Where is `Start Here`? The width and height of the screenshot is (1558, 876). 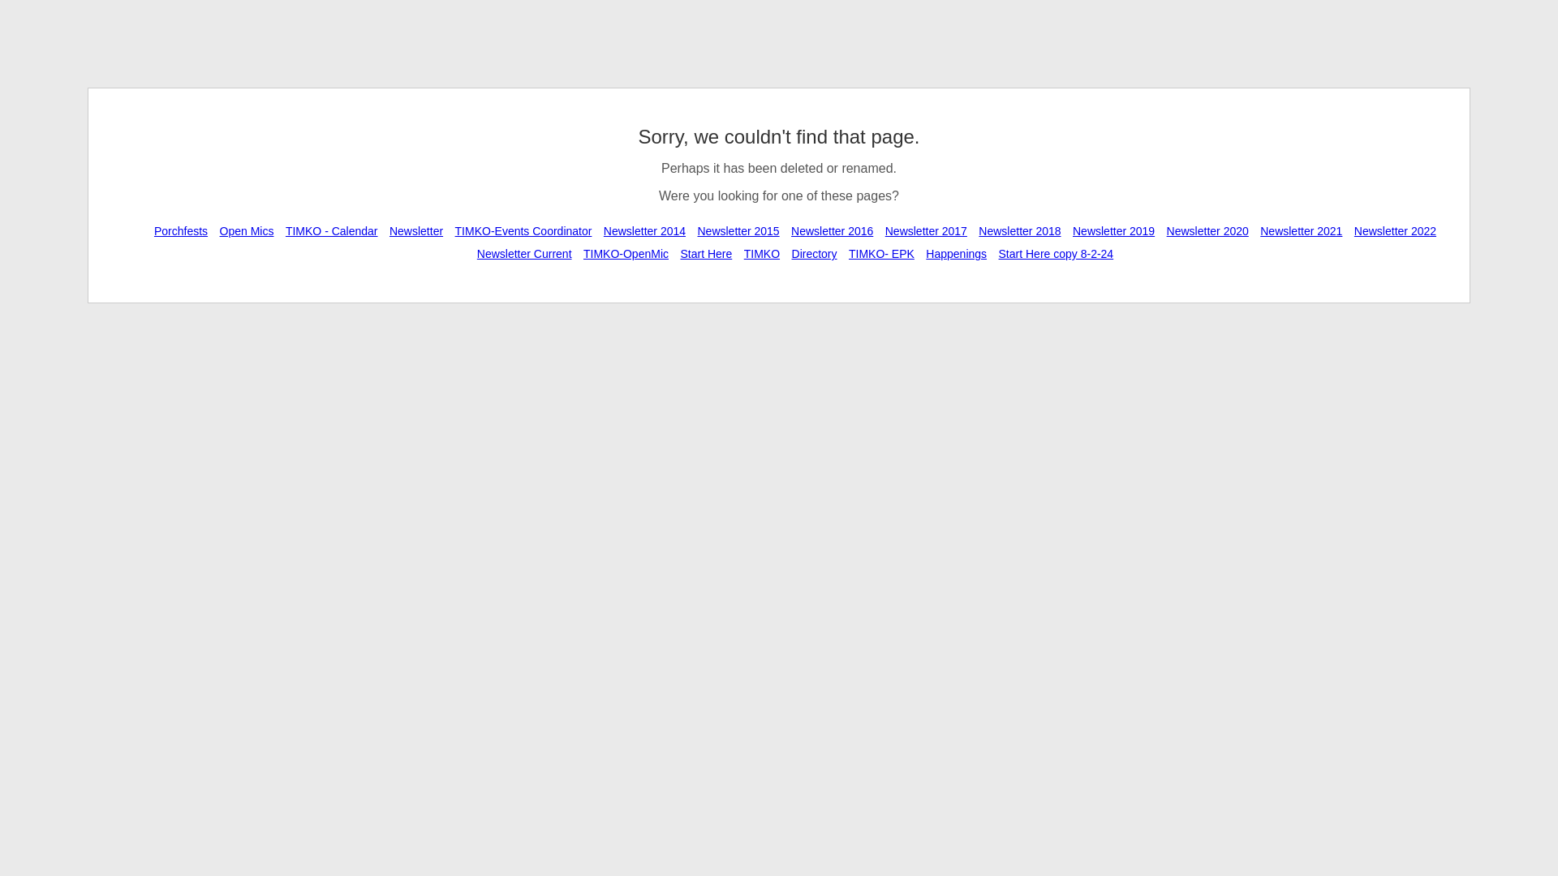
Start Here is located at coordinates (706, 253).